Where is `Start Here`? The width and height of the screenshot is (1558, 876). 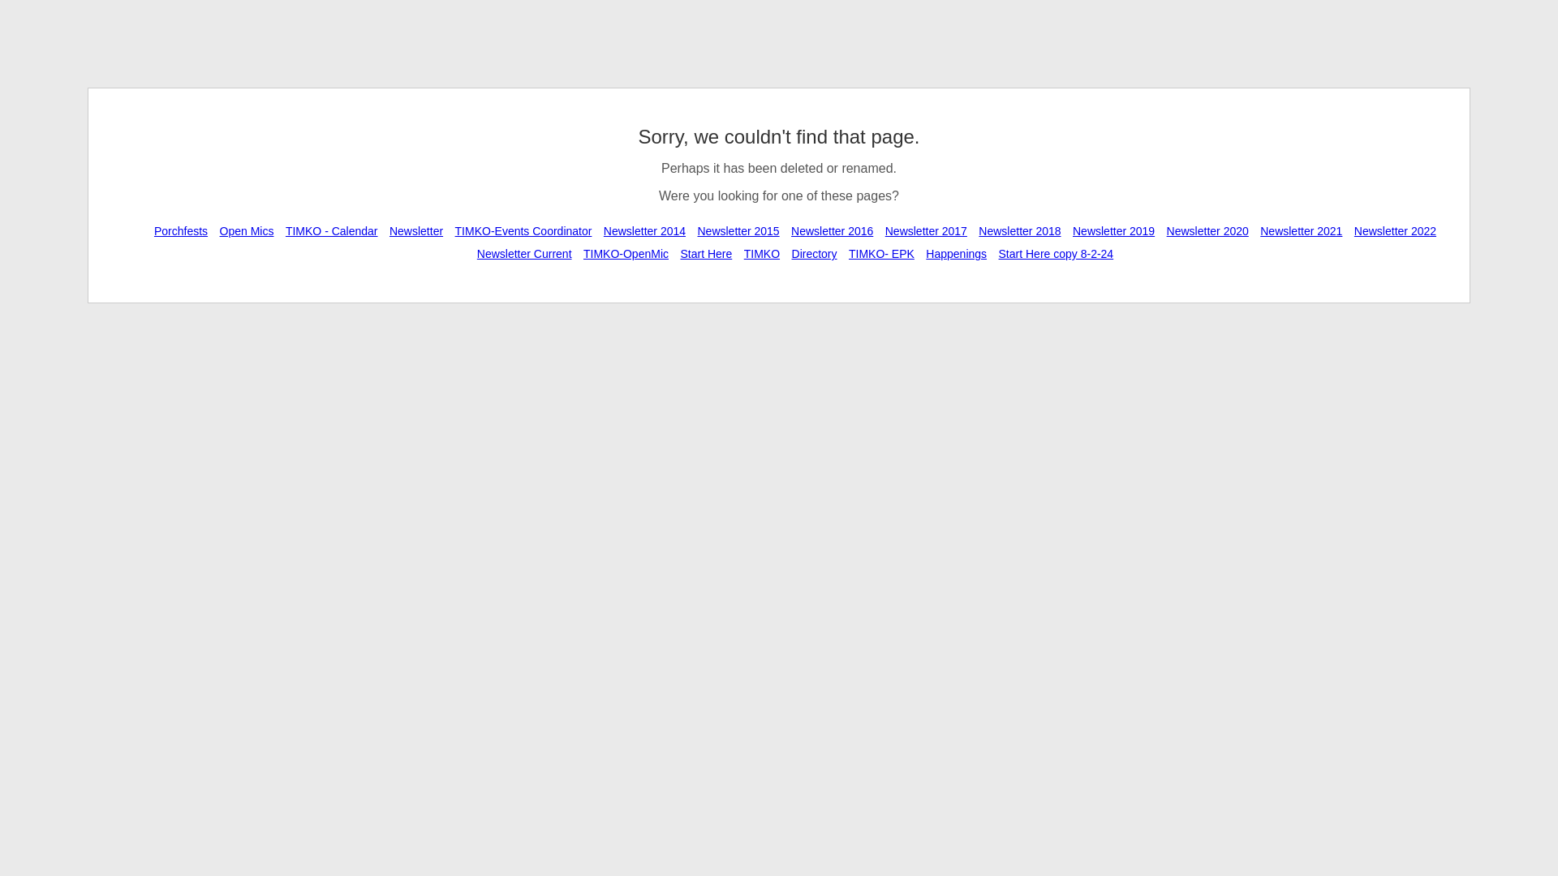
Start Here is located at coordinates (706, 253).